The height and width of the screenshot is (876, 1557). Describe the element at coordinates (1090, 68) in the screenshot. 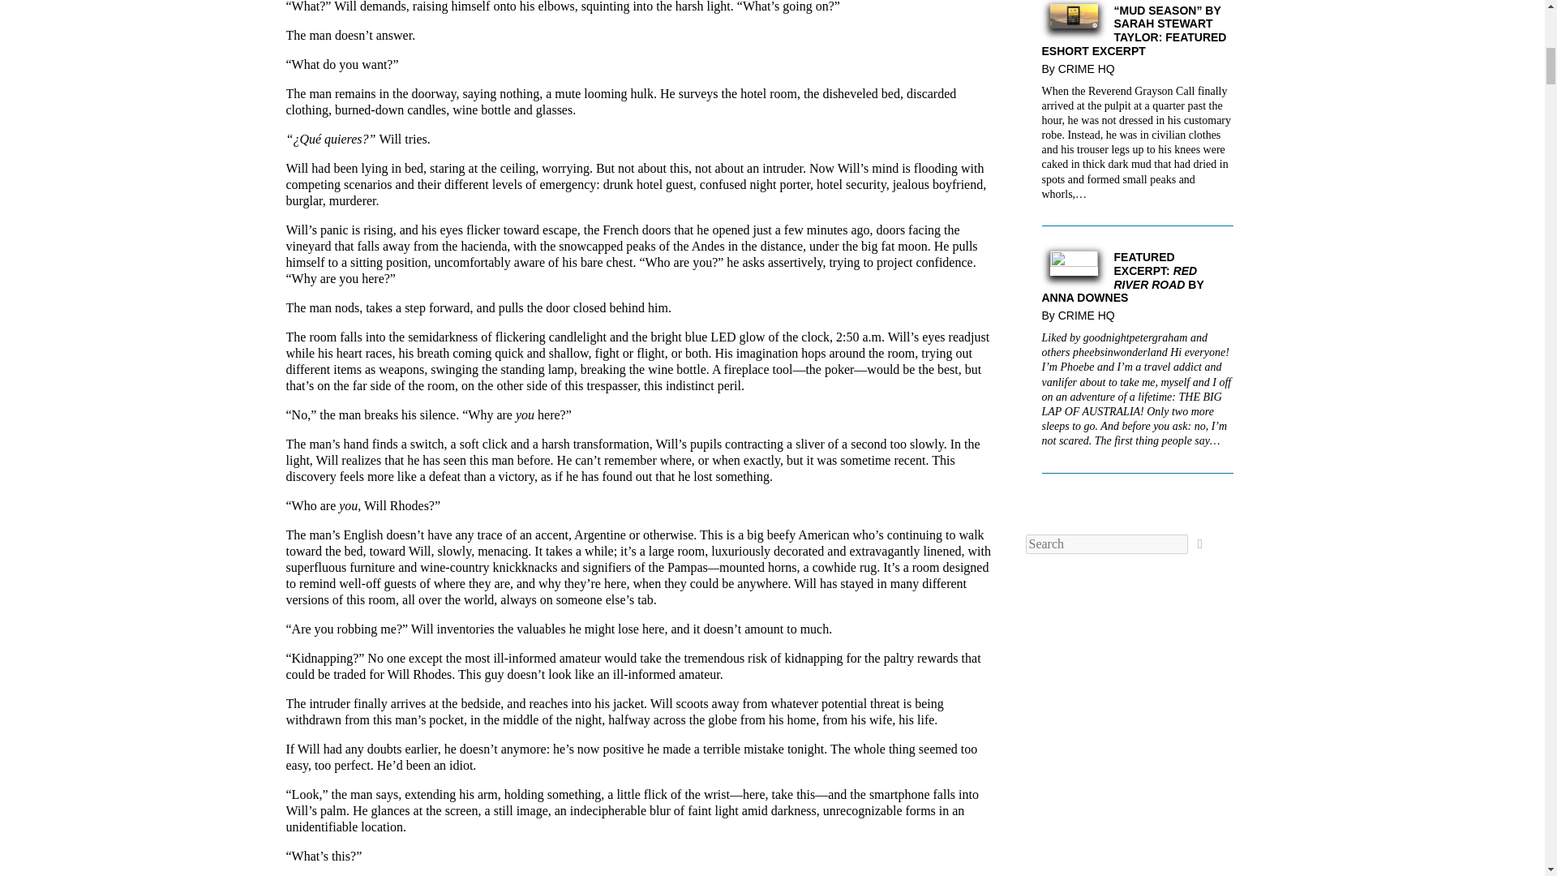

I see `Crime HQ` at that location.